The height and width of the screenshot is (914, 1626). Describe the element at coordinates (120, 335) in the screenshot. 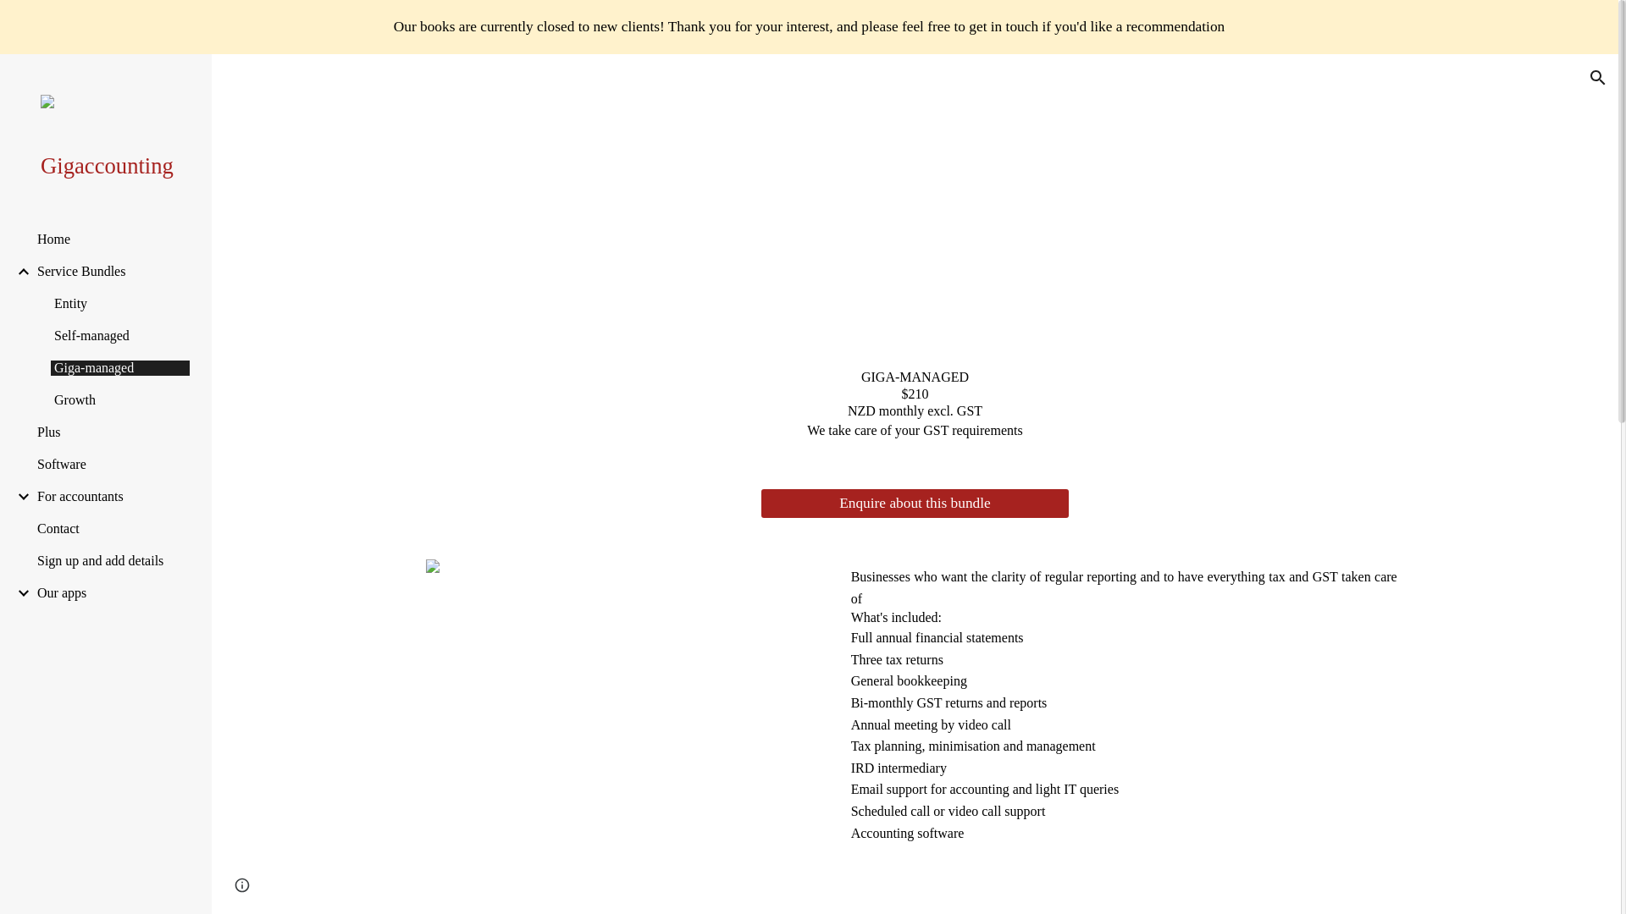

I see `Self-managed` at that location.